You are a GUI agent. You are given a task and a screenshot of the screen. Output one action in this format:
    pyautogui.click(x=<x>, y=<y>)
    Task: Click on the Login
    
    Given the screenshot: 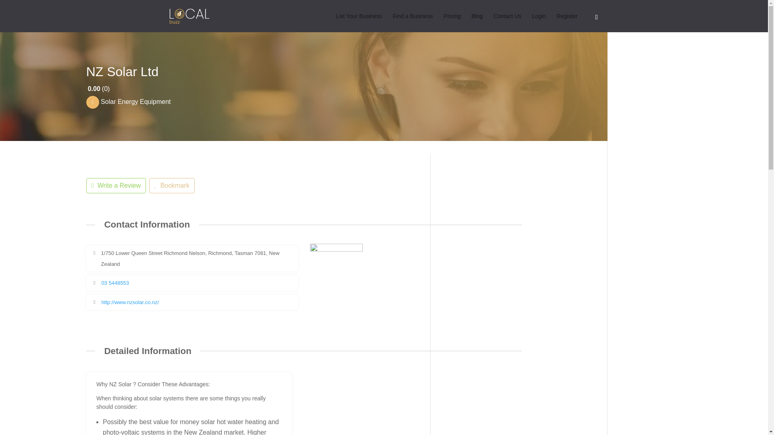 What is the action you would take?
    pyautogui.click(x=539, y=23)
    